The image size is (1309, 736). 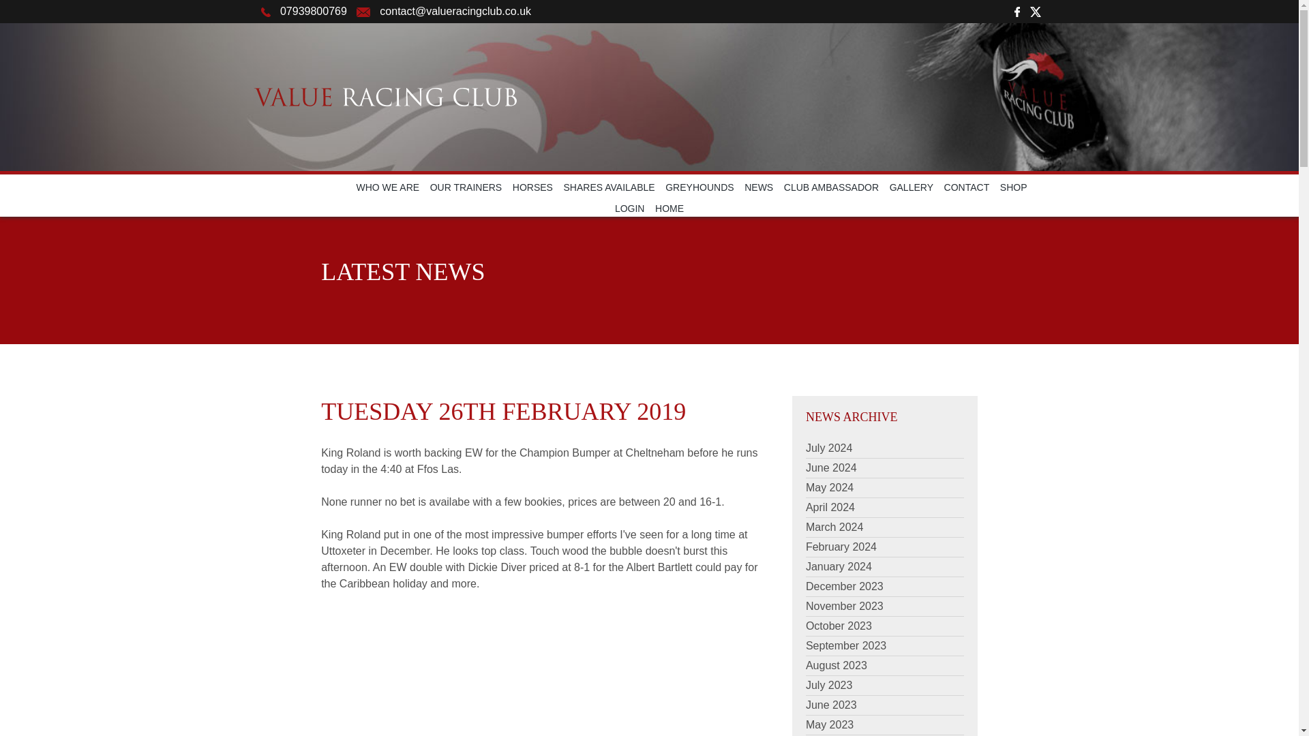 What do you see at coordinates (830, 507) in the screenshot?
I see `April 2024` at bounding box center [830, 507].